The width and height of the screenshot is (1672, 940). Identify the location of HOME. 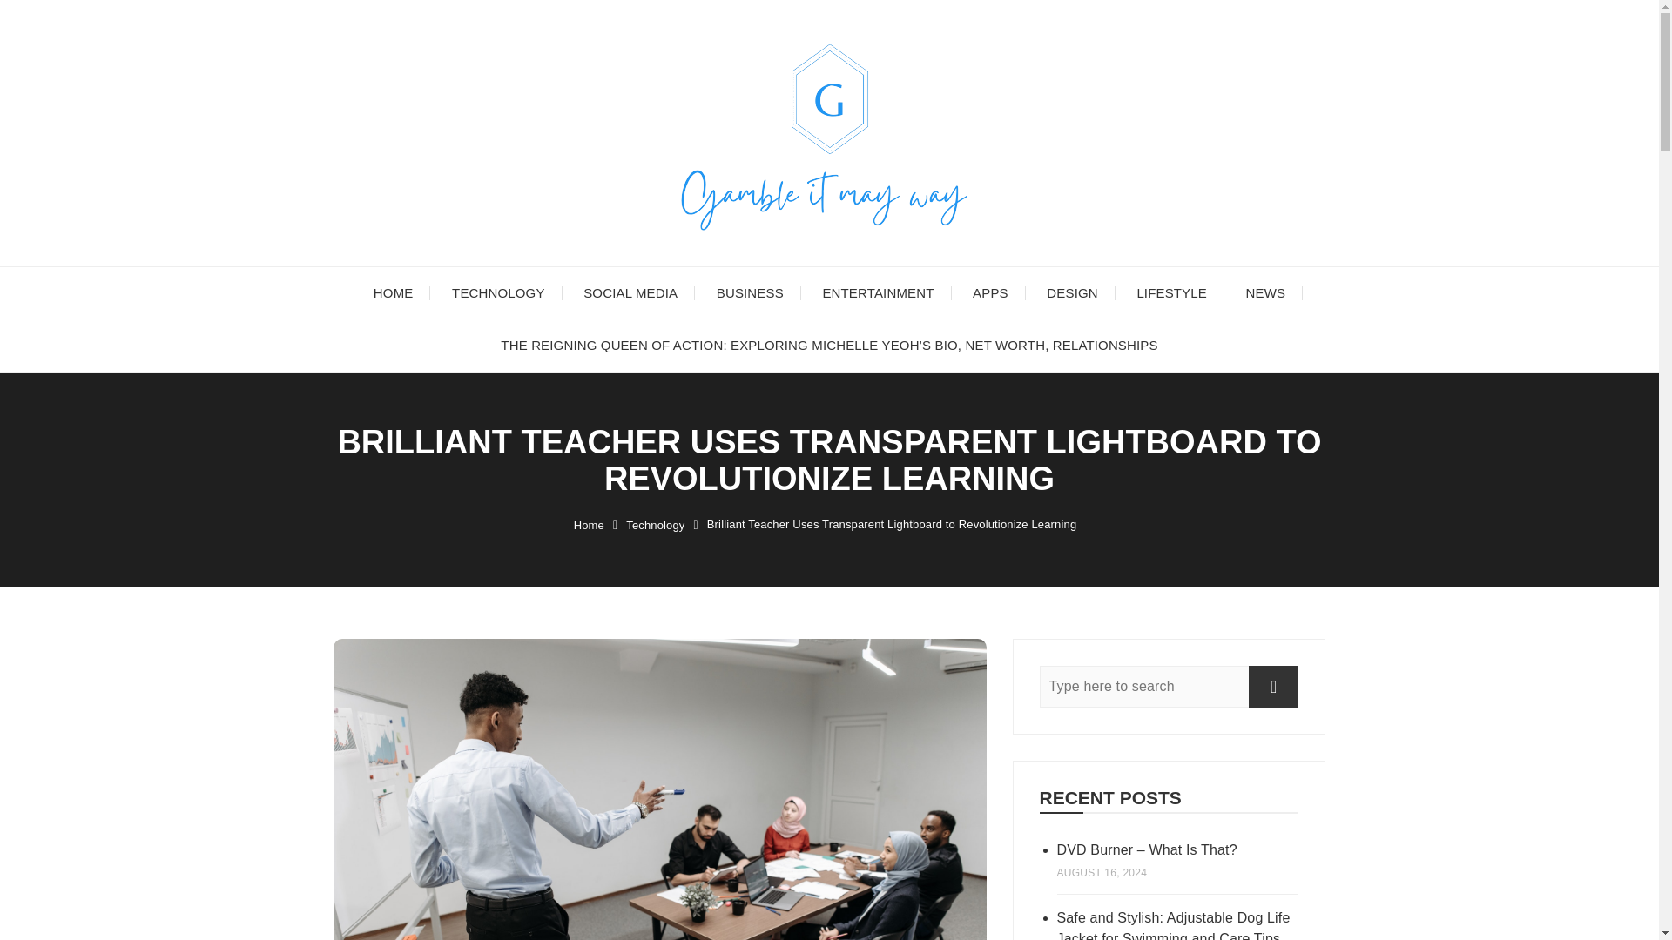
(394, 292).